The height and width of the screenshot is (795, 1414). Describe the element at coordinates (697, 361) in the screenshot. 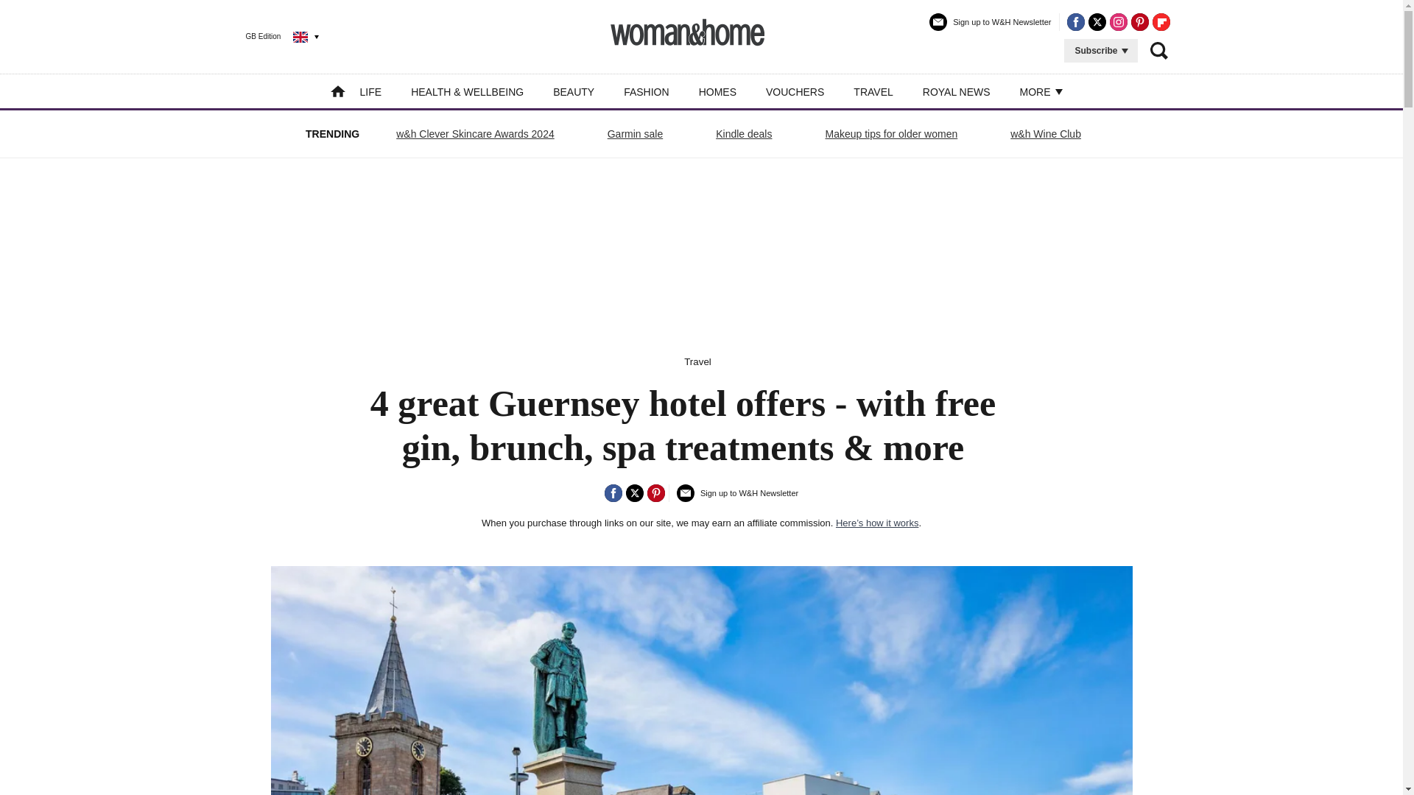

I see `Travel` at that location.